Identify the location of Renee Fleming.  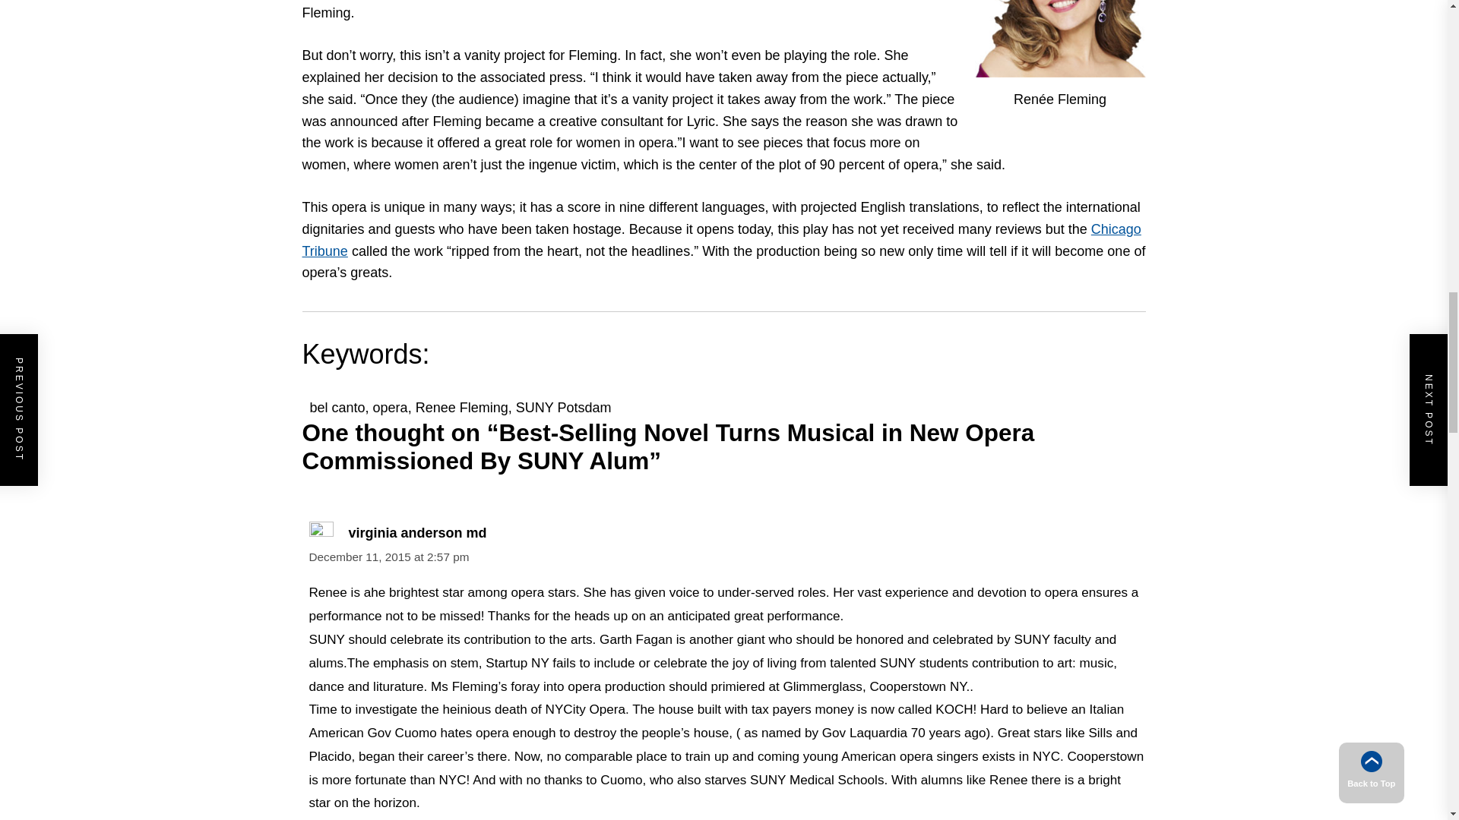
(462, 407).